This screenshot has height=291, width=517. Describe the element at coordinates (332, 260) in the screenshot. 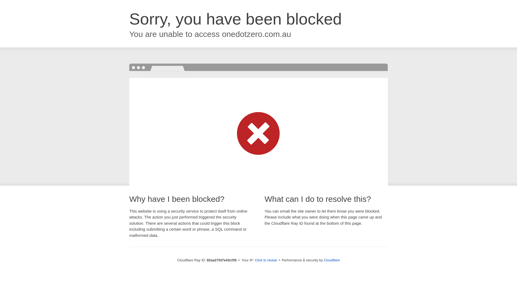

I see `Cloudflare` at that location.